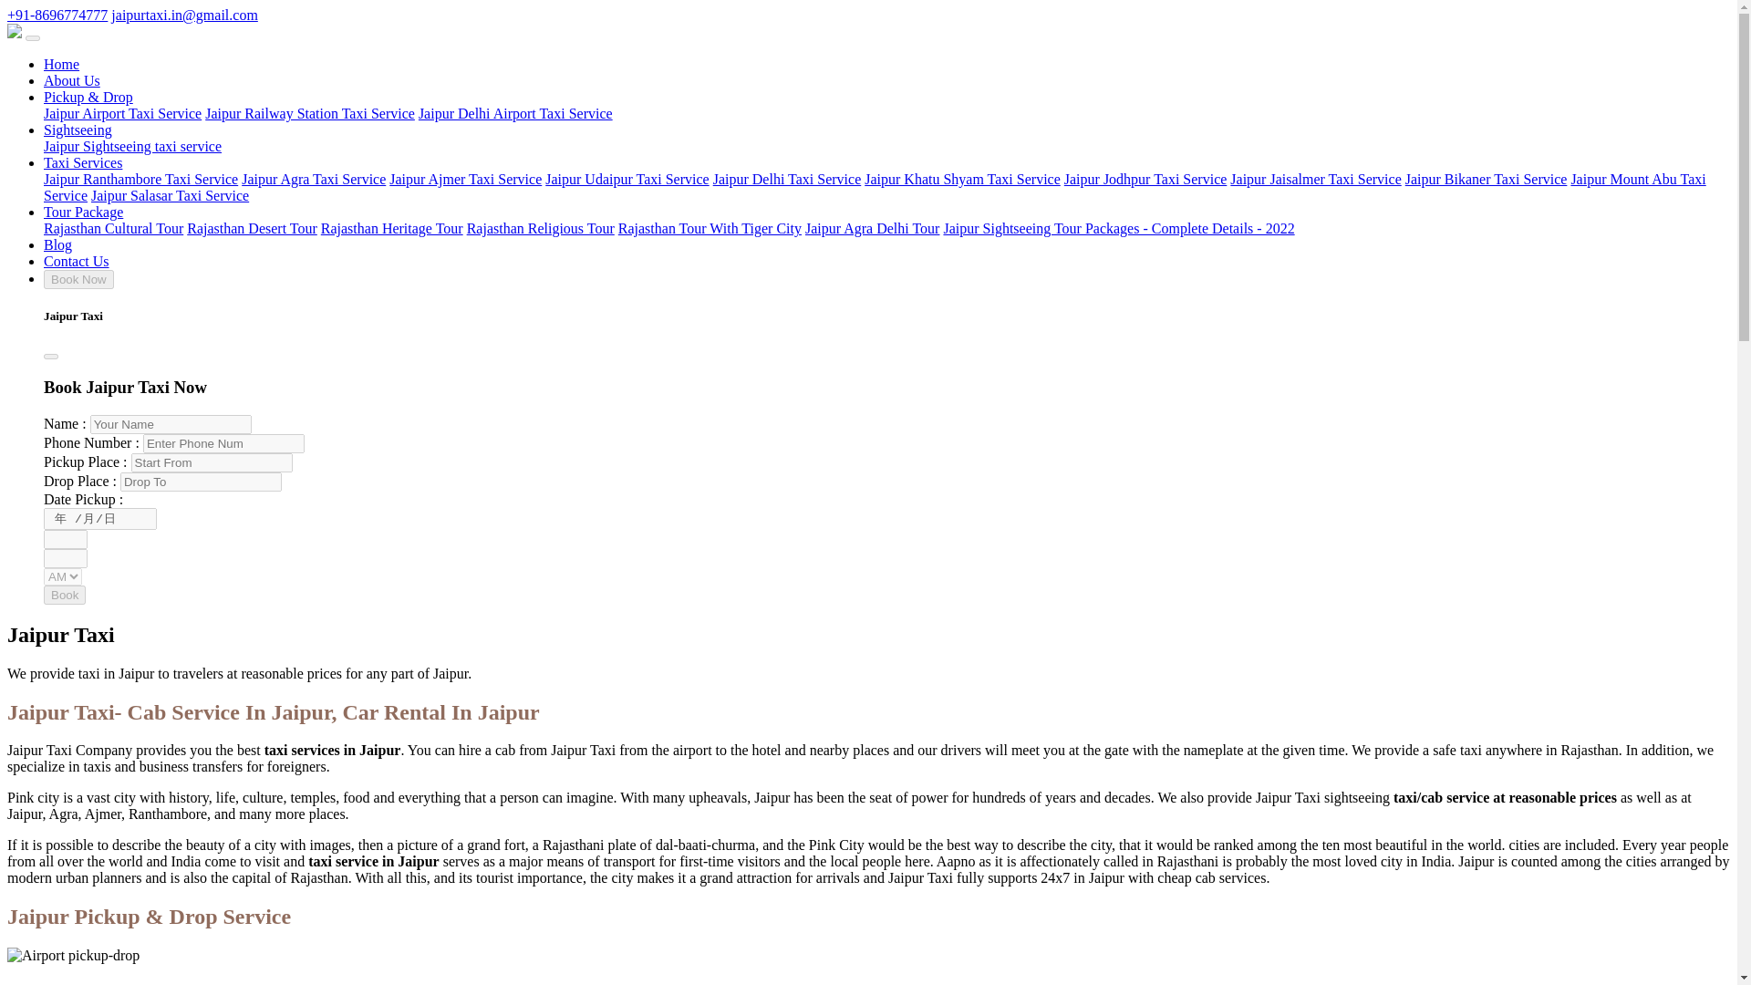  What do you see at coordinates (252, 228) in the screenshot?
I see `Rajasthan Desert Tour` at bounding box center [252, 228].